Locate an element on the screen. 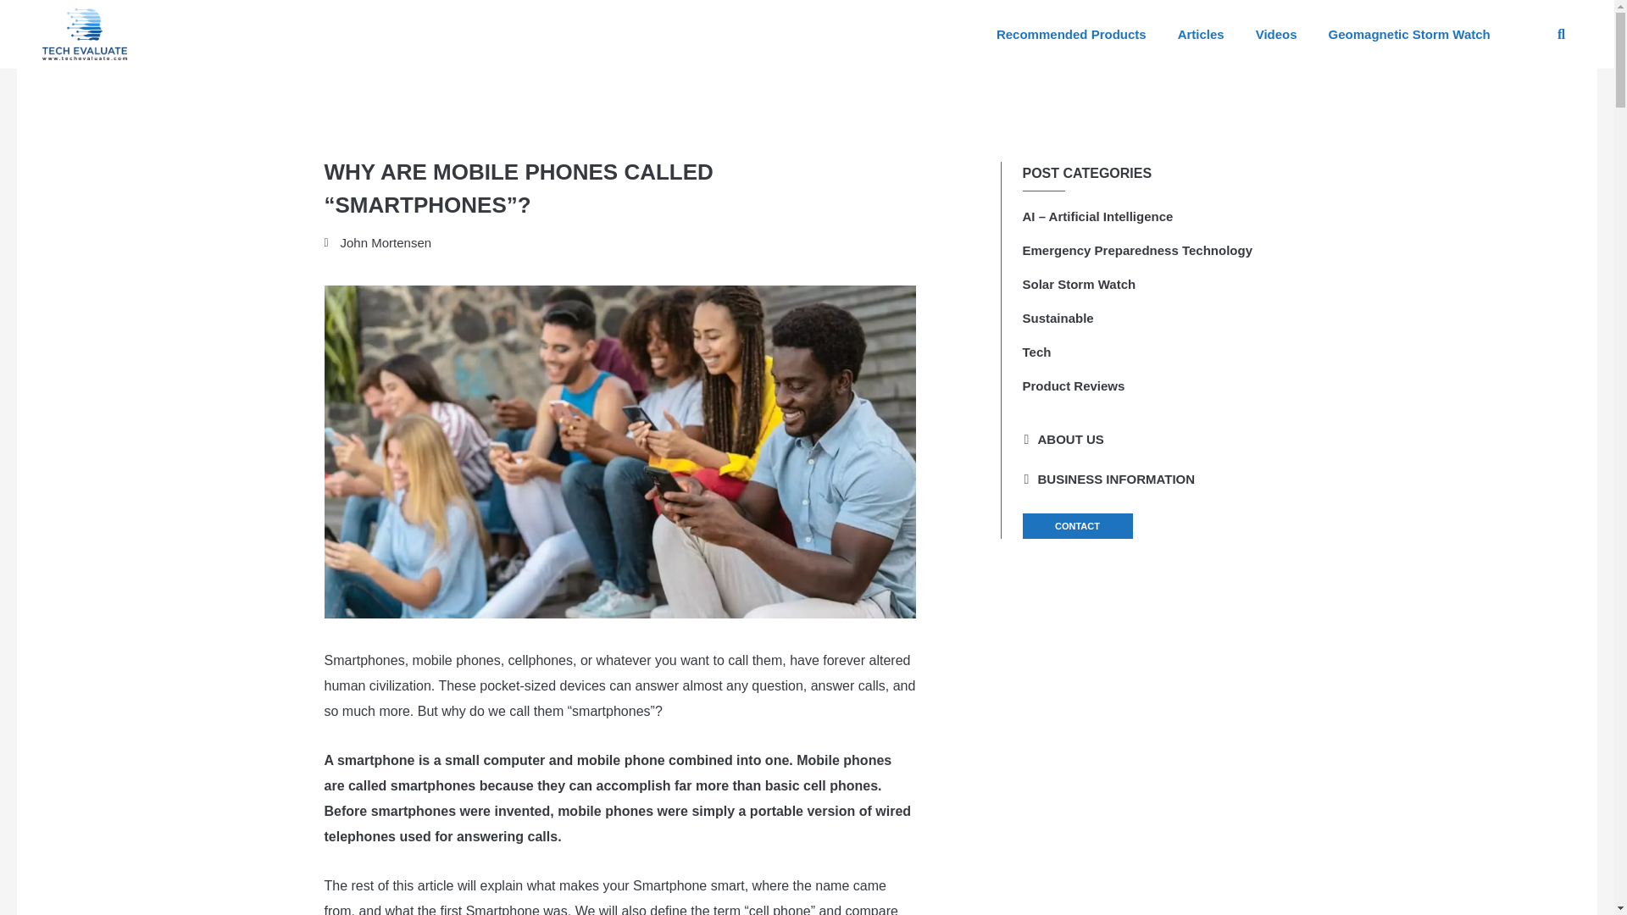 Image resolution: width=1627 pixels, height=915 pixels. Recommended Products is located at coordinates (1071, 34).